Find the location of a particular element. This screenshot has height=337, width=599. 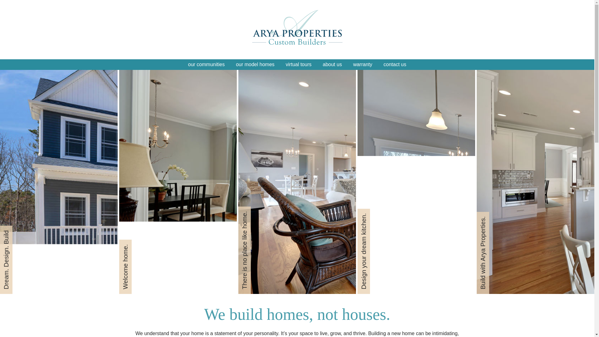

Contact us is located at coordinates (395, 64).